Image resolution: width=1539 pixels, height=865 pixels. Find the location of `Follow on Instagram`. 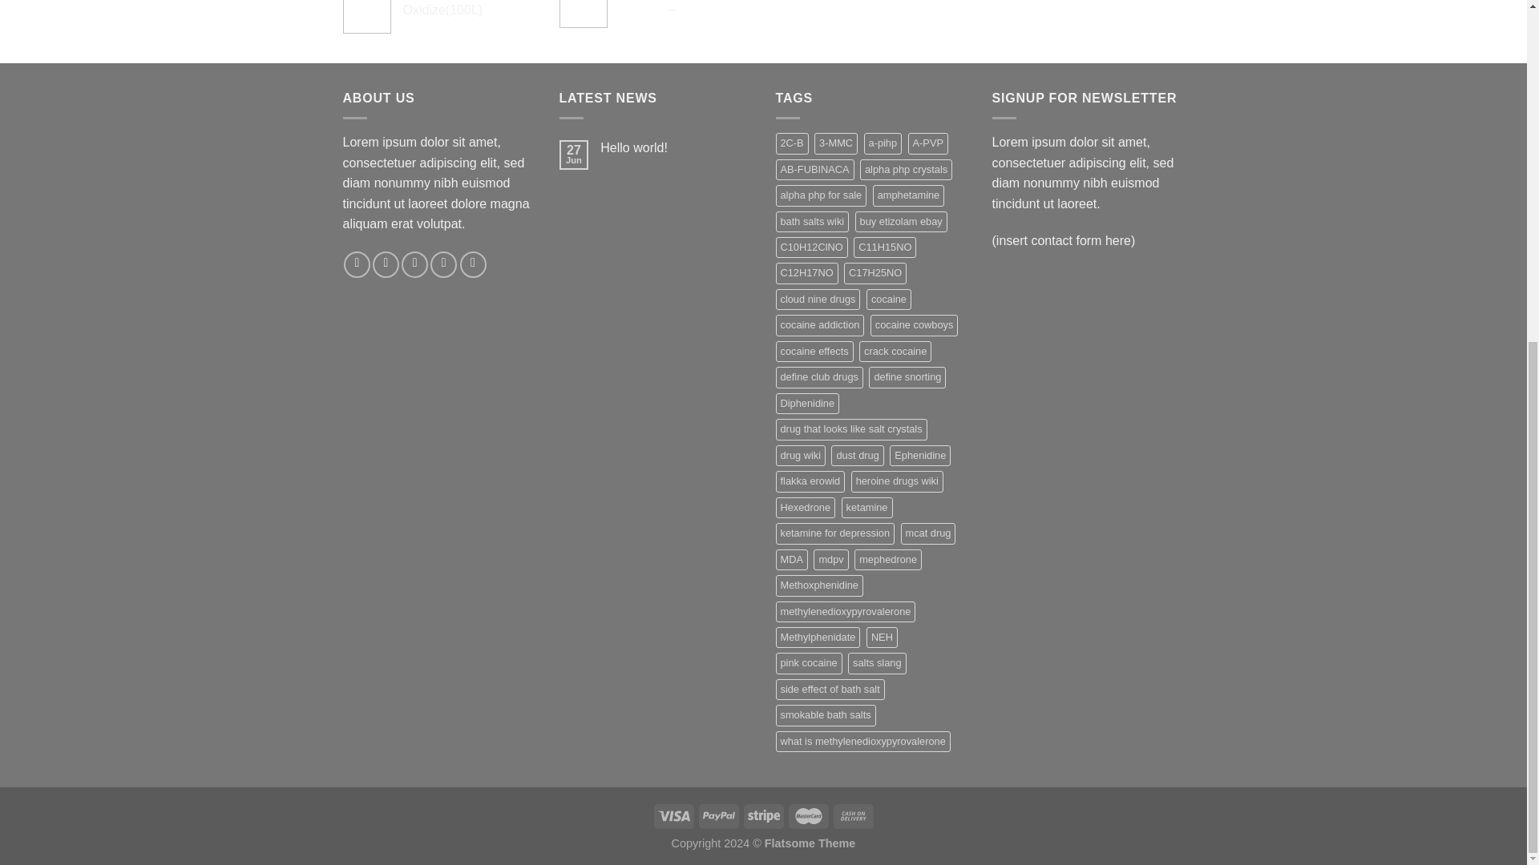

Follow on Instagram is located at coordinates (385, 264).